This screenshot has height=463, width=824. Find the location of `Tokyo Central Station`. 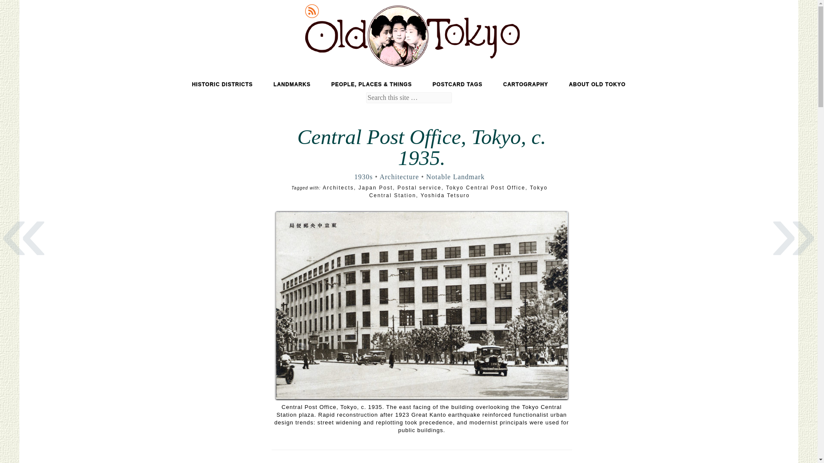

Tokyo Central Station is located at coordinates (458, 191).